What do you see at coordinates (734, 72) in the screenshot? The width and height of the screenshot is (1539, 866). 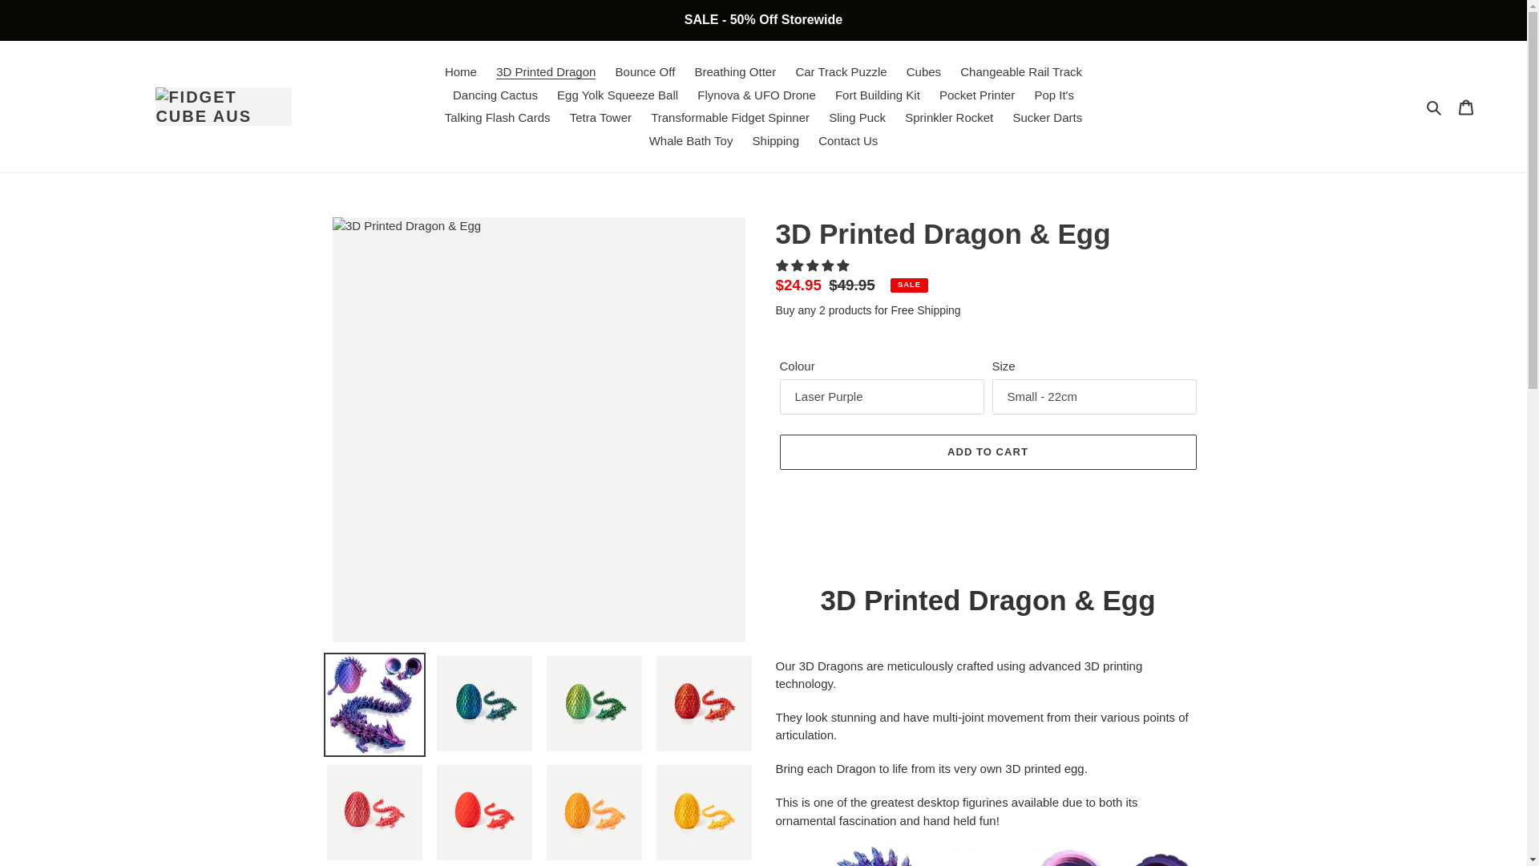 I see `Breathing Otter` at bounding box center [734, 72].